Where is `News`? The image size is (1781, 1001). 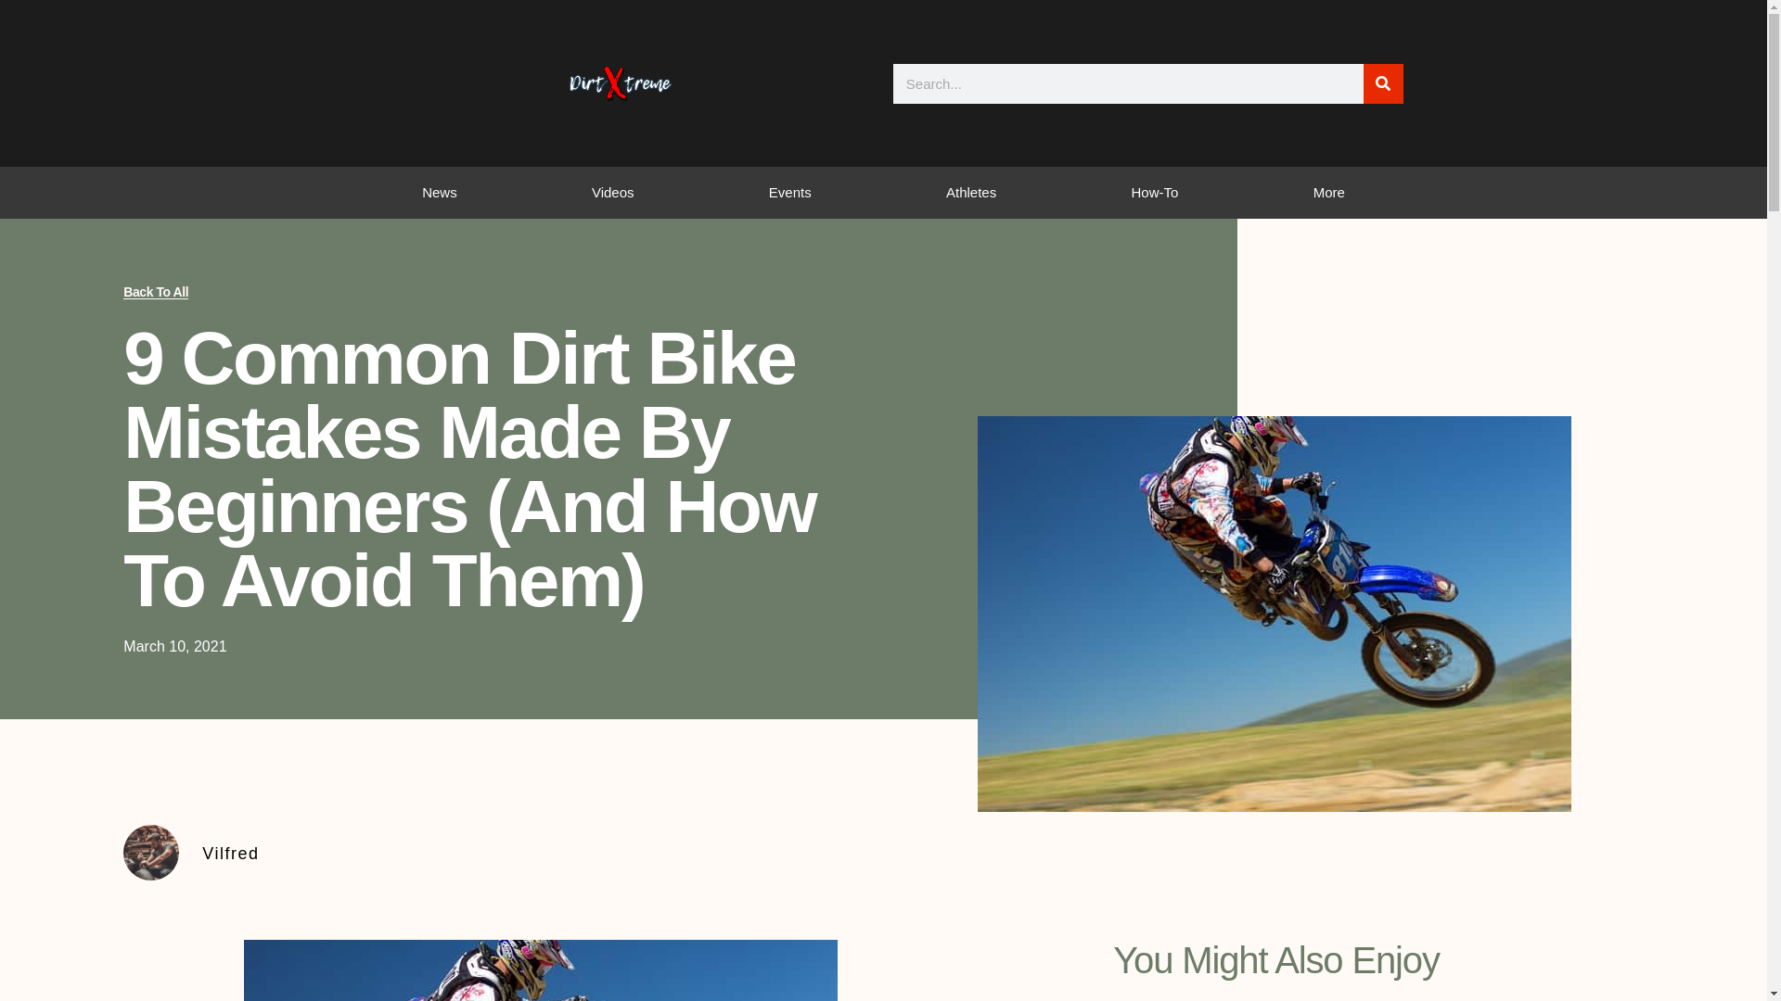 News is located at coordinates (439, 193).